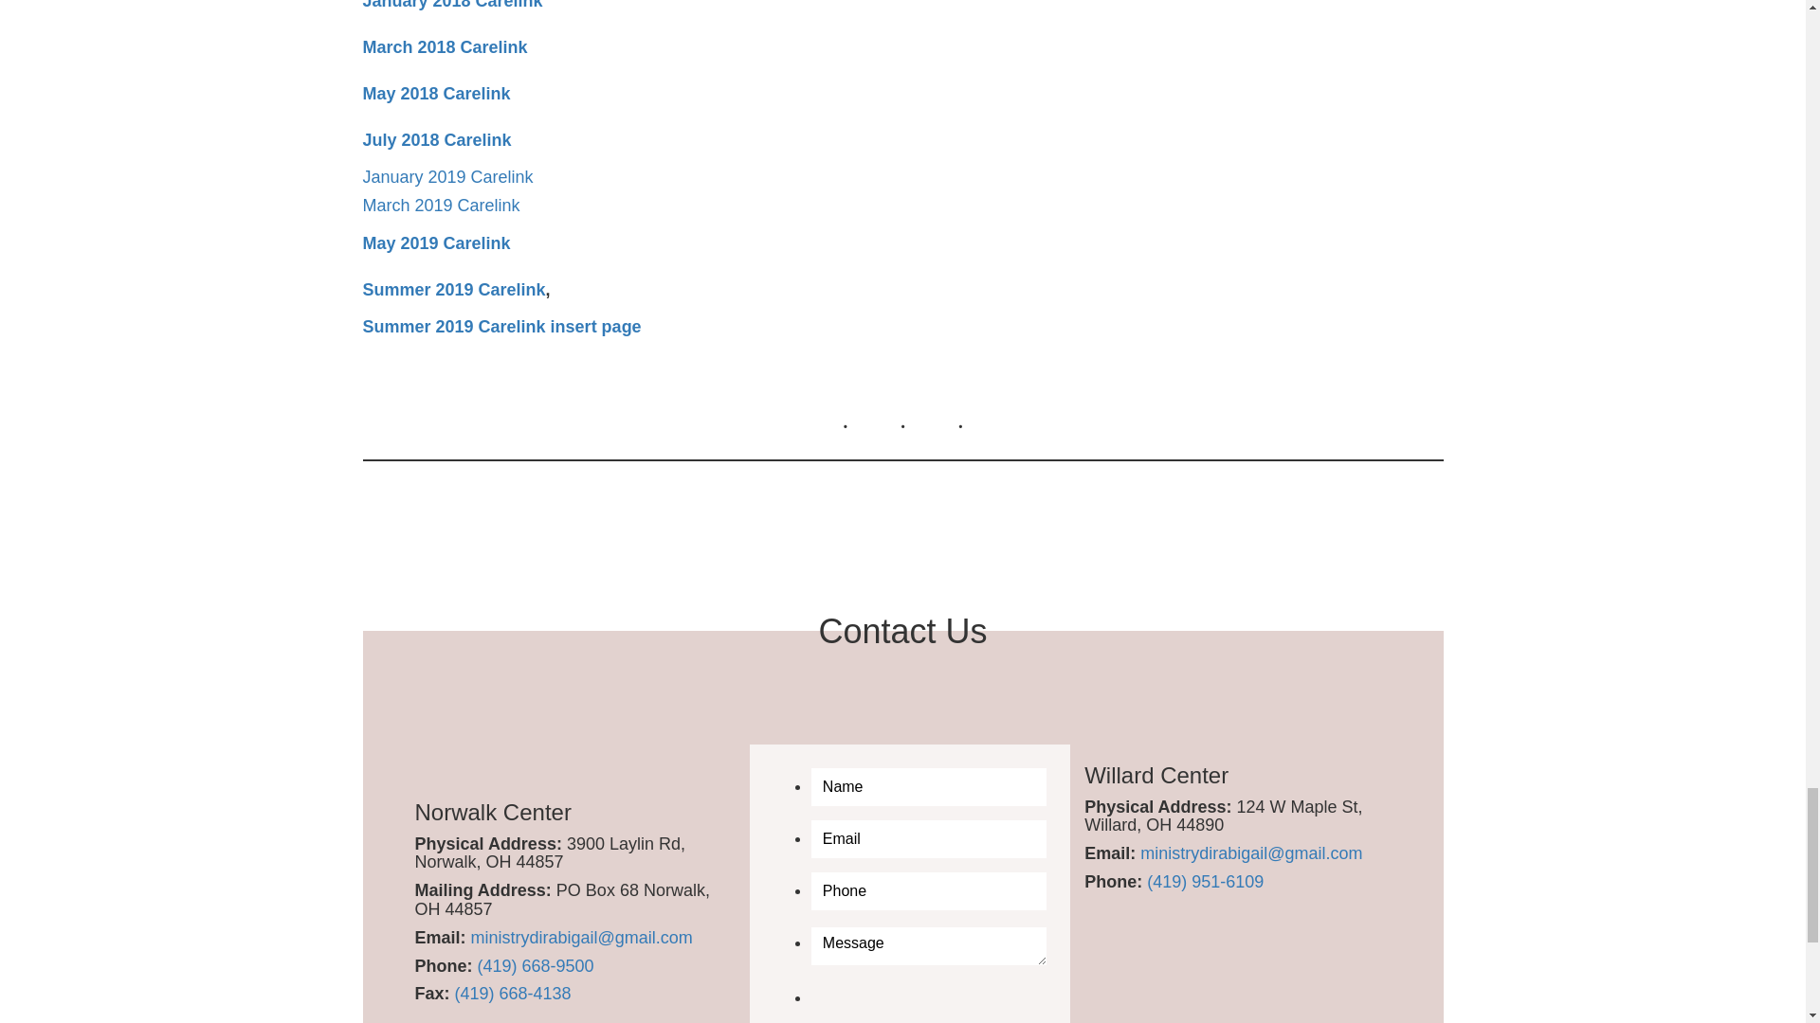 This screenshot has width=1820, height=1023. Describe the element at coordinates (452, 5) in the screenshot. I see `January 2018 Carelink` at that location.